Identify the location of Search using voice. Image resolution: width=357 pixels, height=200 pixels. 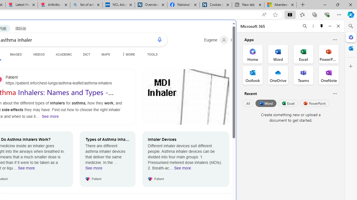
(160, 39).